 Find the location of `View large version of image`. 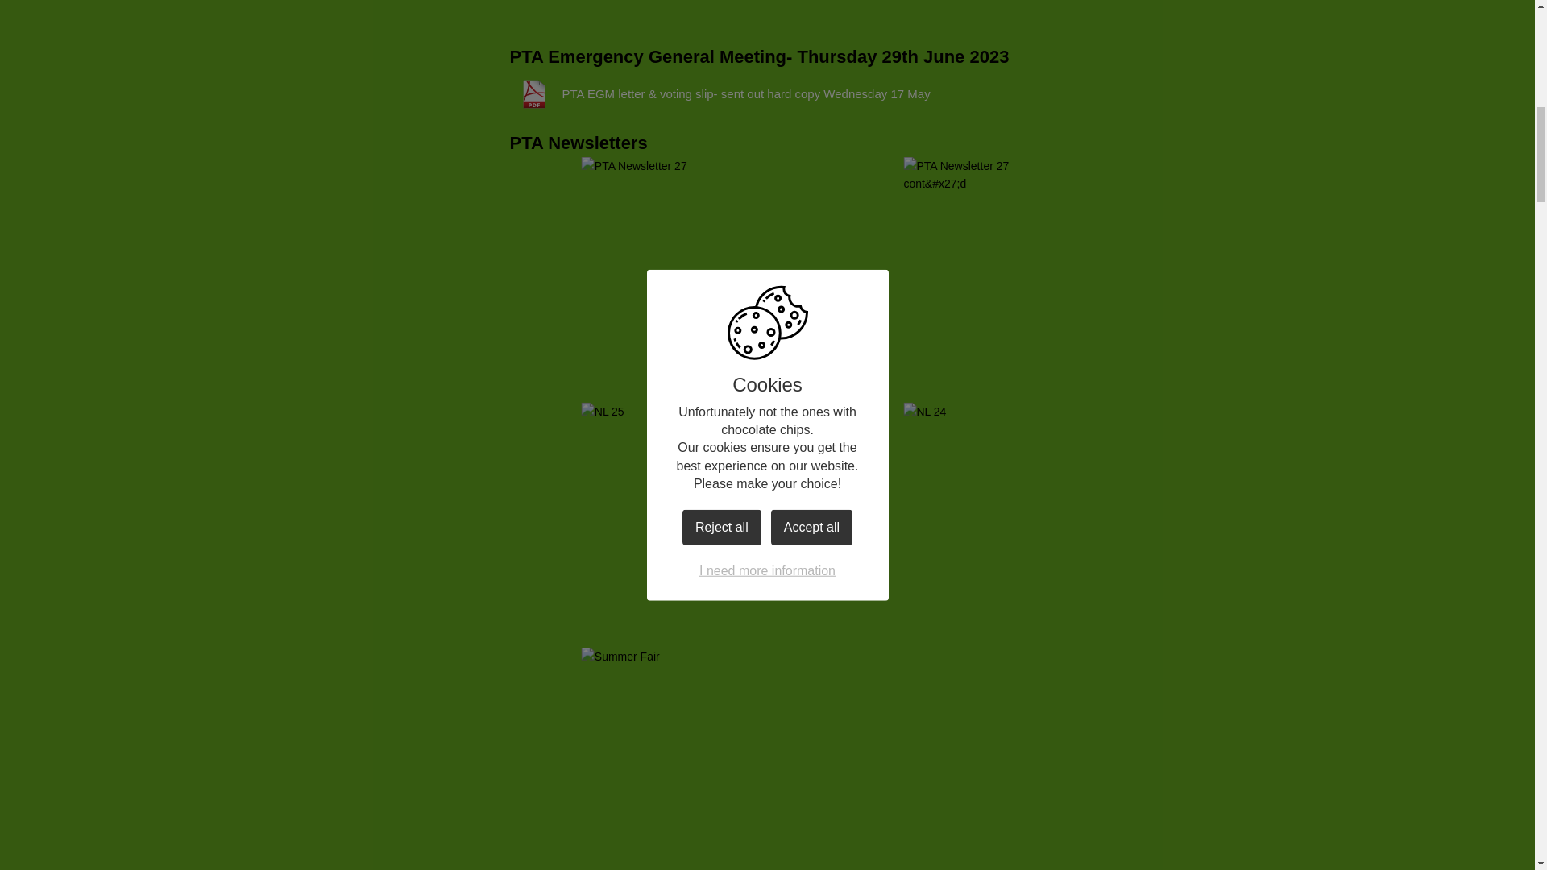

View large version of image is located at coordinates (662, 271).